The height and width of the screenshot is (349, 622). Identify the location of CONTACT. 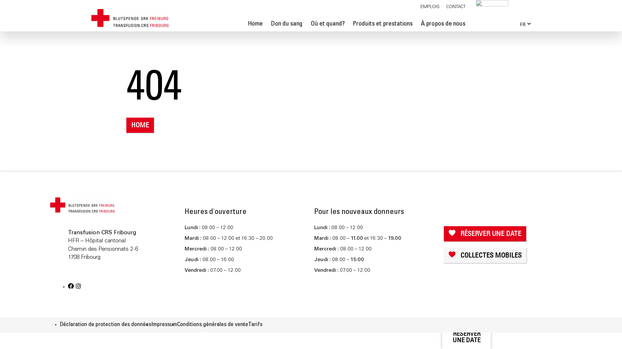
(456, 7).